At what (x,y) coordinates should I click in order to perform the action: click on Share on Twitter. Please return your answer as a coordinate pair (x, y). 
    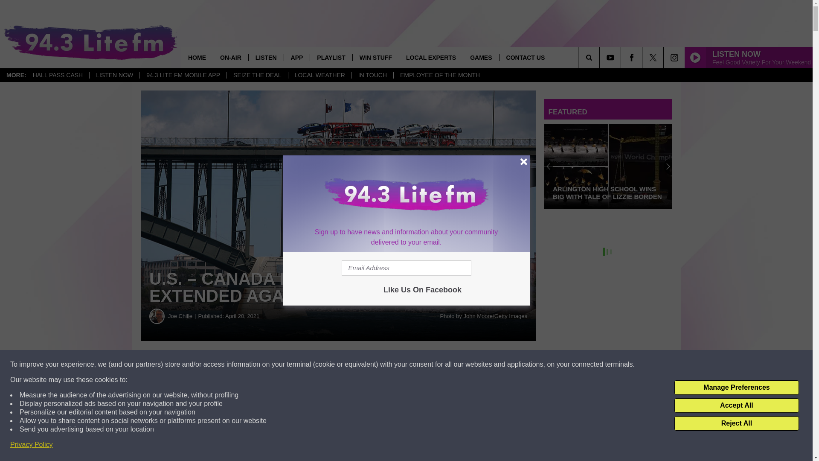
    Looking at the image, I should click on (417, 365).